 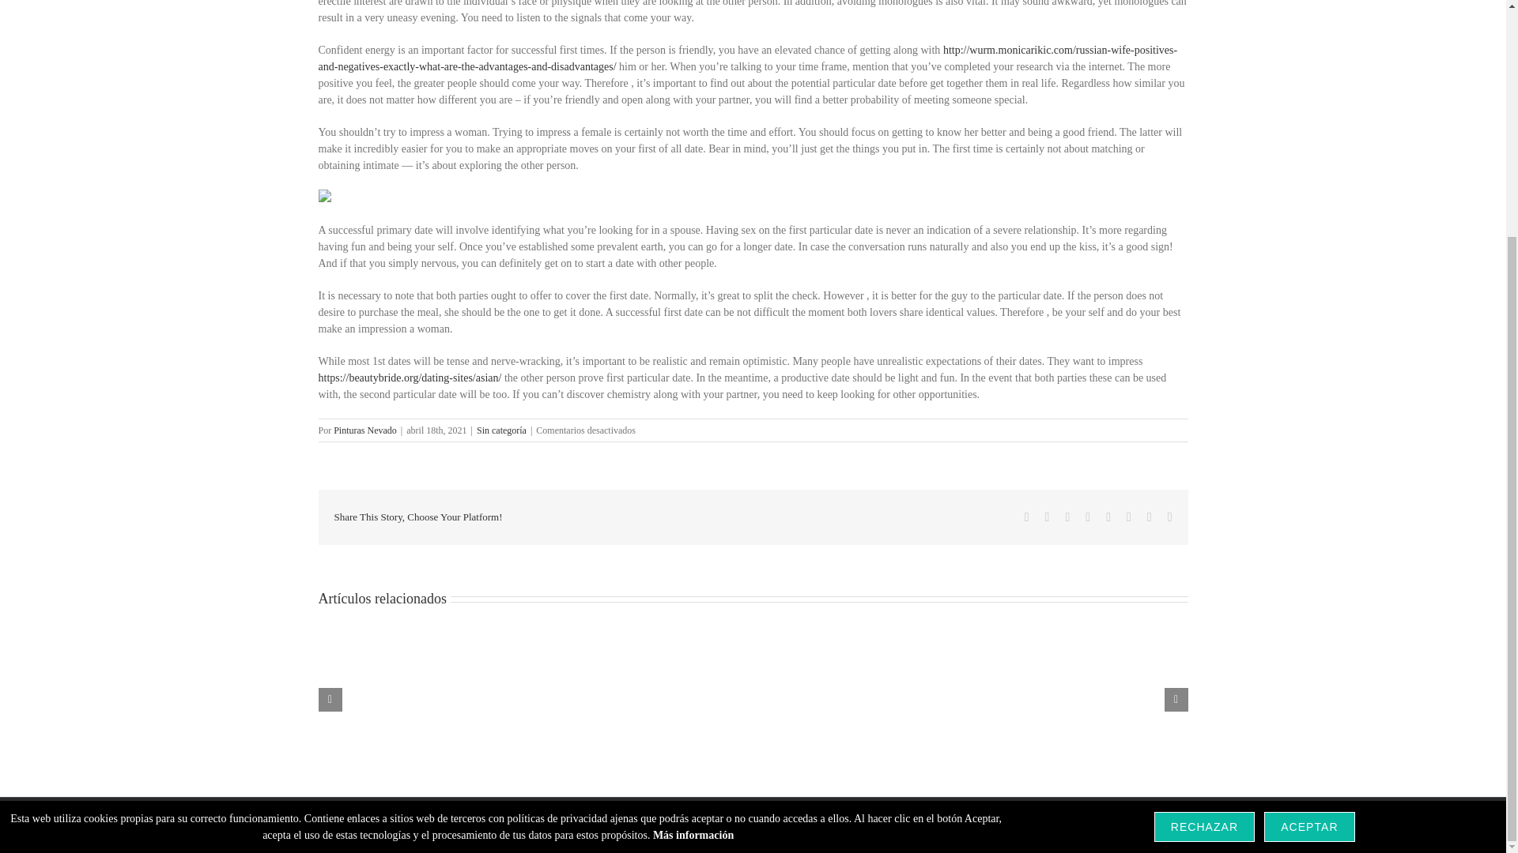 I want to click on Tumblr, so click(x=1108, y=517).